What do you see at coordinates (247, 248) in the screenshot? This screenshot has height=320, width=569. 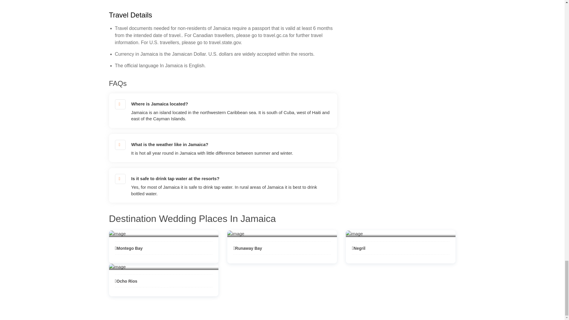 I see `Runaway Bay` at bounding box center [247, 248].